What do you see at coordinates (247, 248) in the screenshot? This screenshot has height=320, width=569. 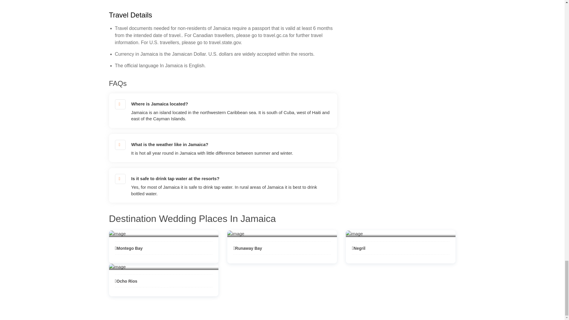 I see `Runaway Bay` at bounding box center [247, 248].